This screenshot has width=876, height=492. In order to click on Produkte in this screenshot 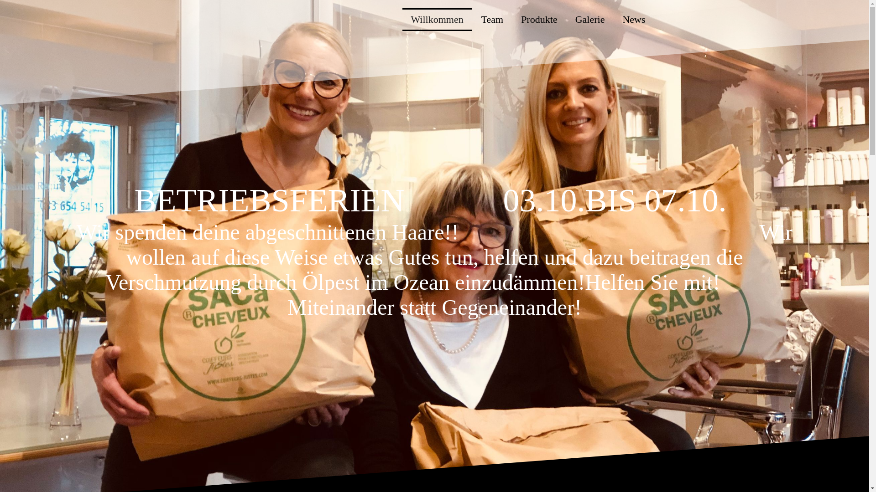, I will do `click(539, 20)`.